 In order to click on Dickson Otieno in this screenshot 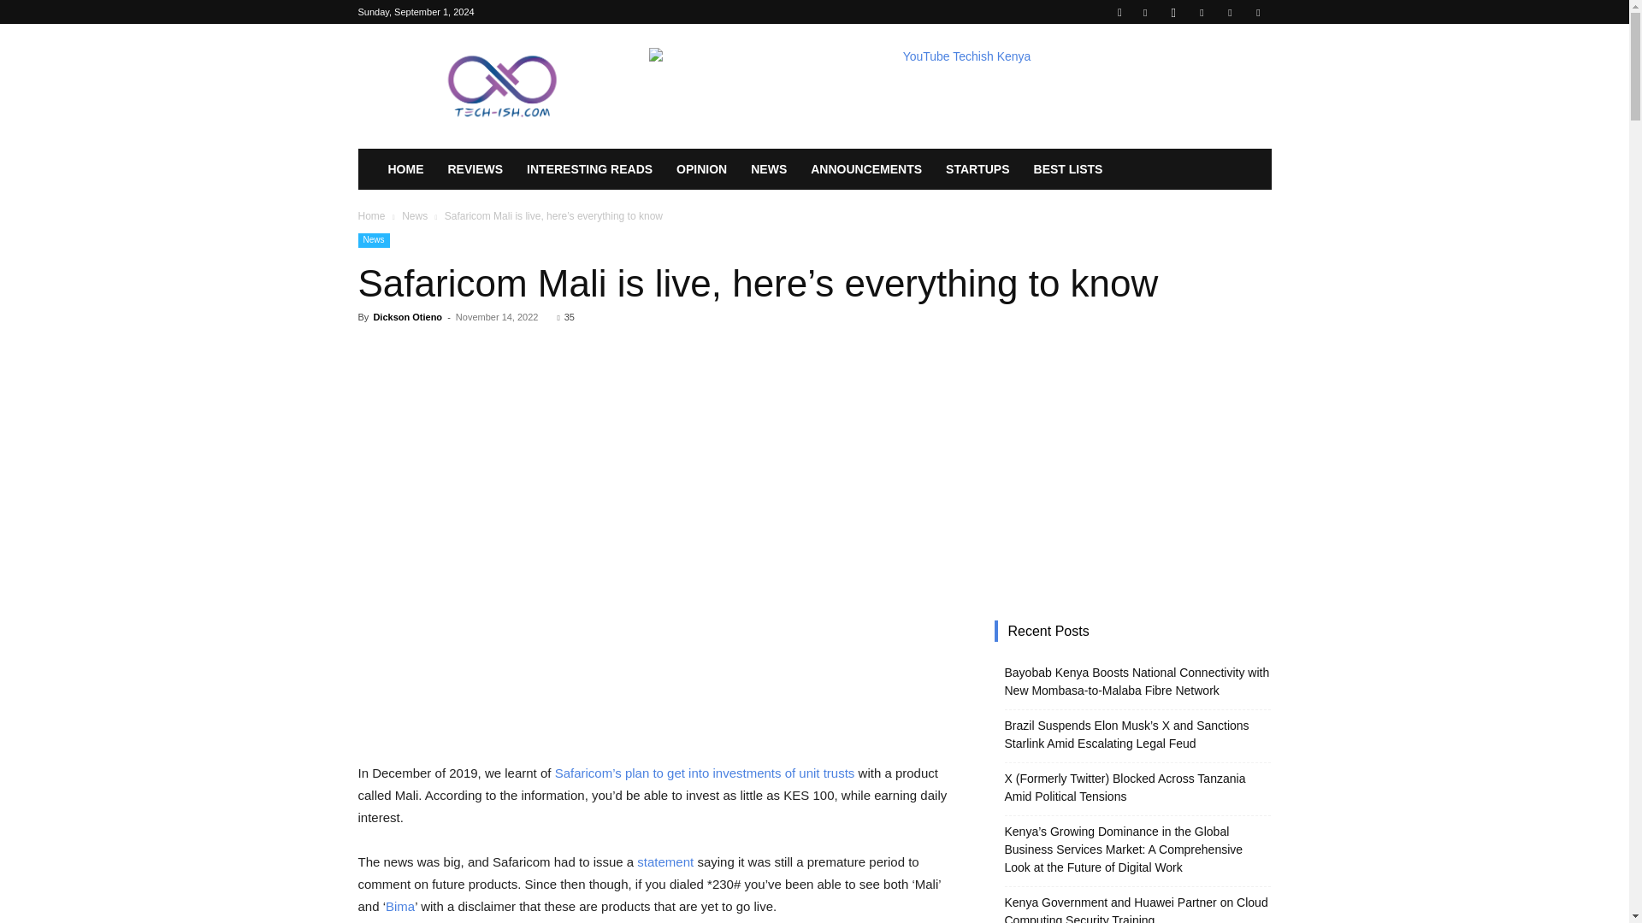, I will do `click(407, 316)`.